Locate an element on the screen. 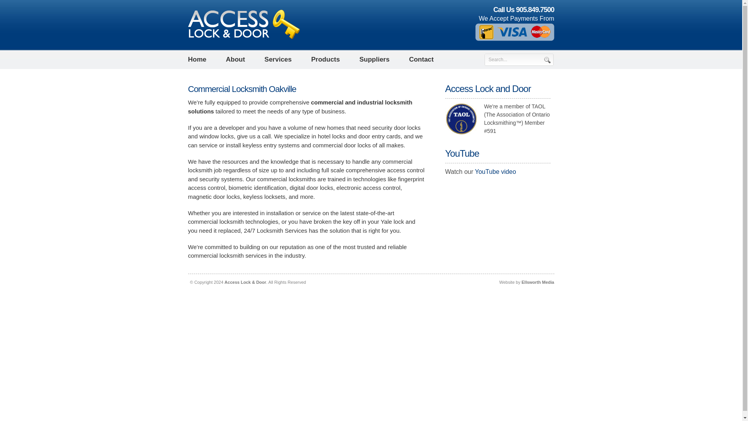 The height and width of the screenshot is (421, 748). Ellsworth Media is located at coordinates (538, 282).